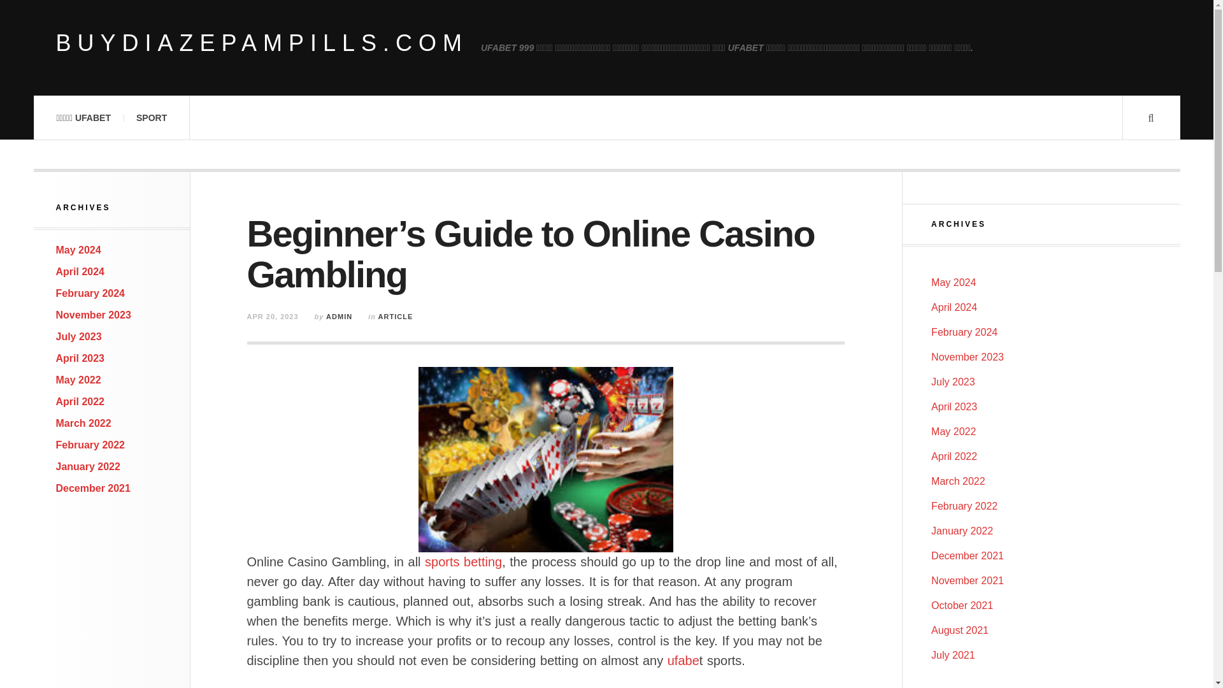 Image resolution: width=1223 pixels, height=688 pixels. Describe the element at coordinates (90, 445) in the screenshot. I see `February 2022` at that location.